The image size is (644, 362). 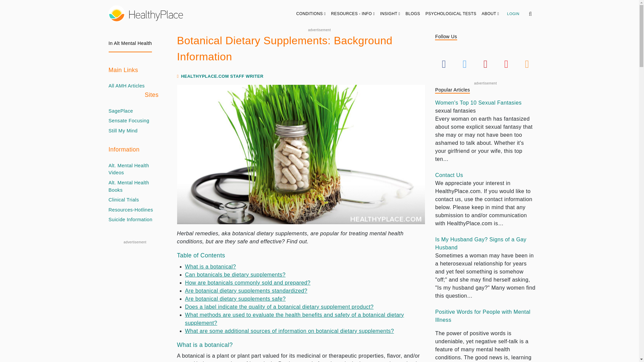 I want to click on CONDITIONS, so click(x=311, y=13).